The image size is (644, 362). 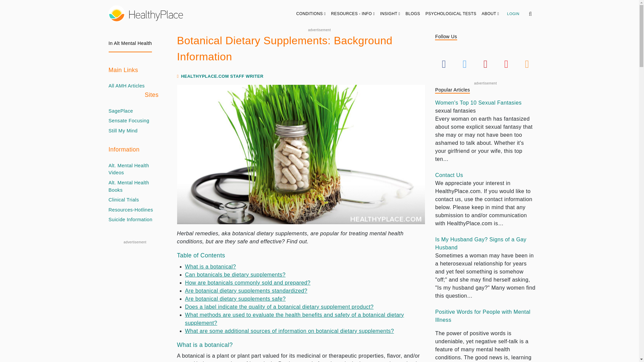 I want to click on CONDITIONS, so click(x=311, y=13).